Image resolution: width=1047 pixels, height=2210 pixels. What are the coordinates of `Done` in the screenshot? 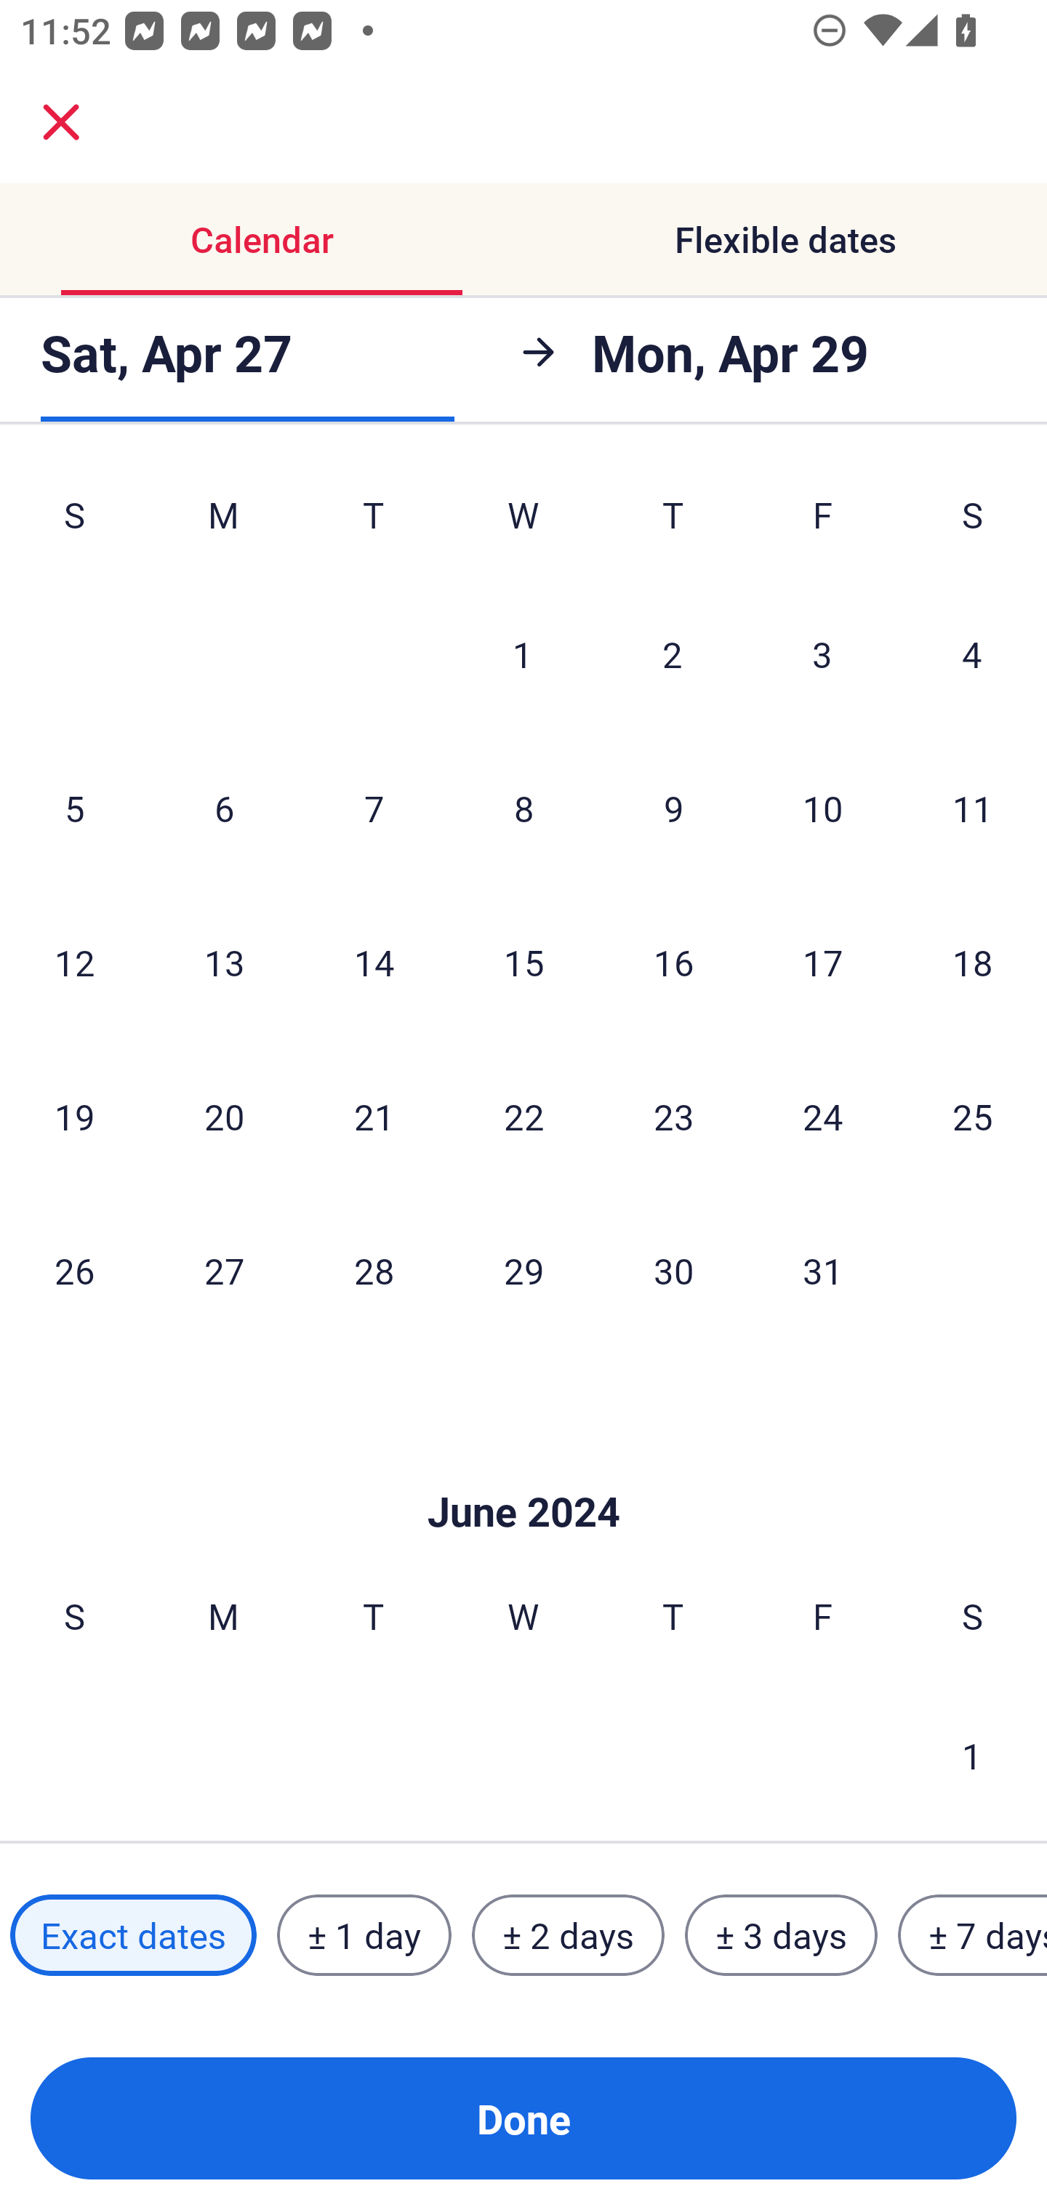 It's located at (523, 2118).